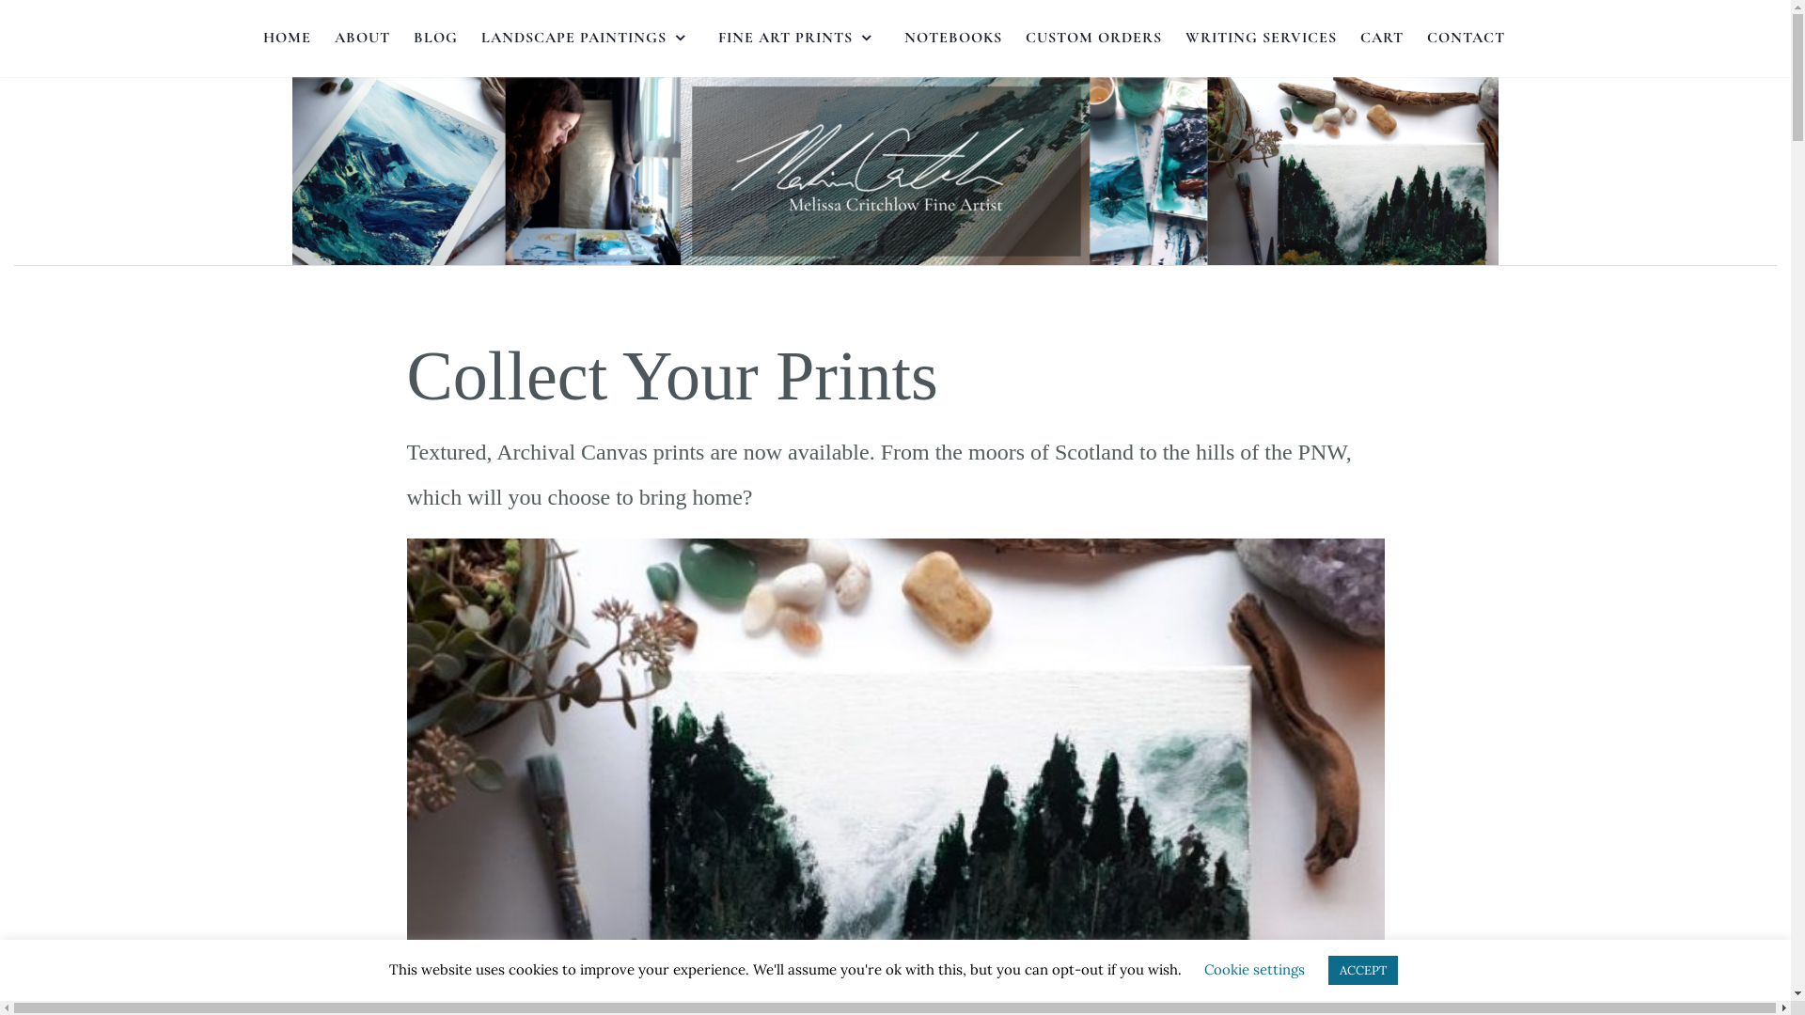  Describe the element at coordinates (1260, 39) in the screenshot. I see `WRITING SERVICES` at that location.